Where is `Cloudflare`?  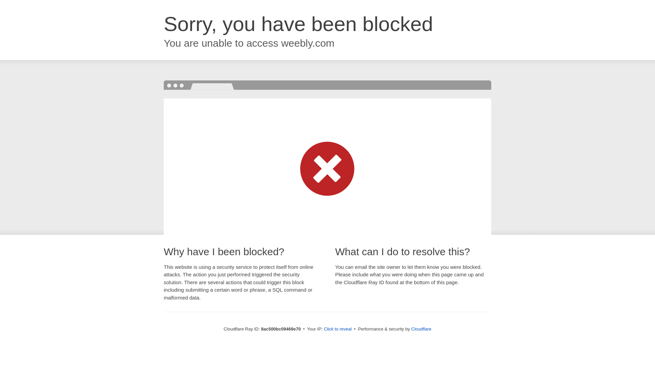 Cloudflare is located at coordinates (421, 329).